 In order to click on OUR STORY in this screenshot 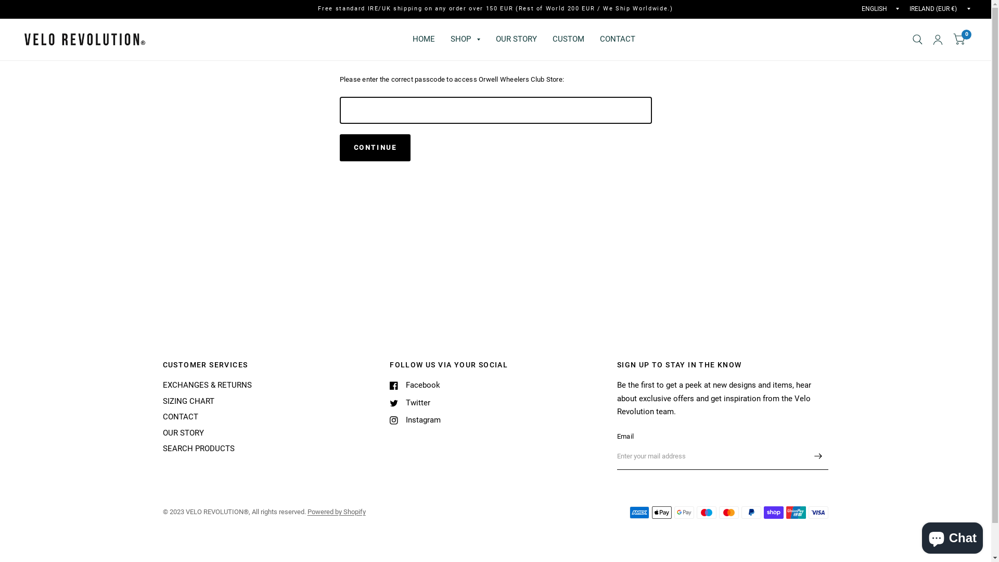, I will do `click(516, 40)`.